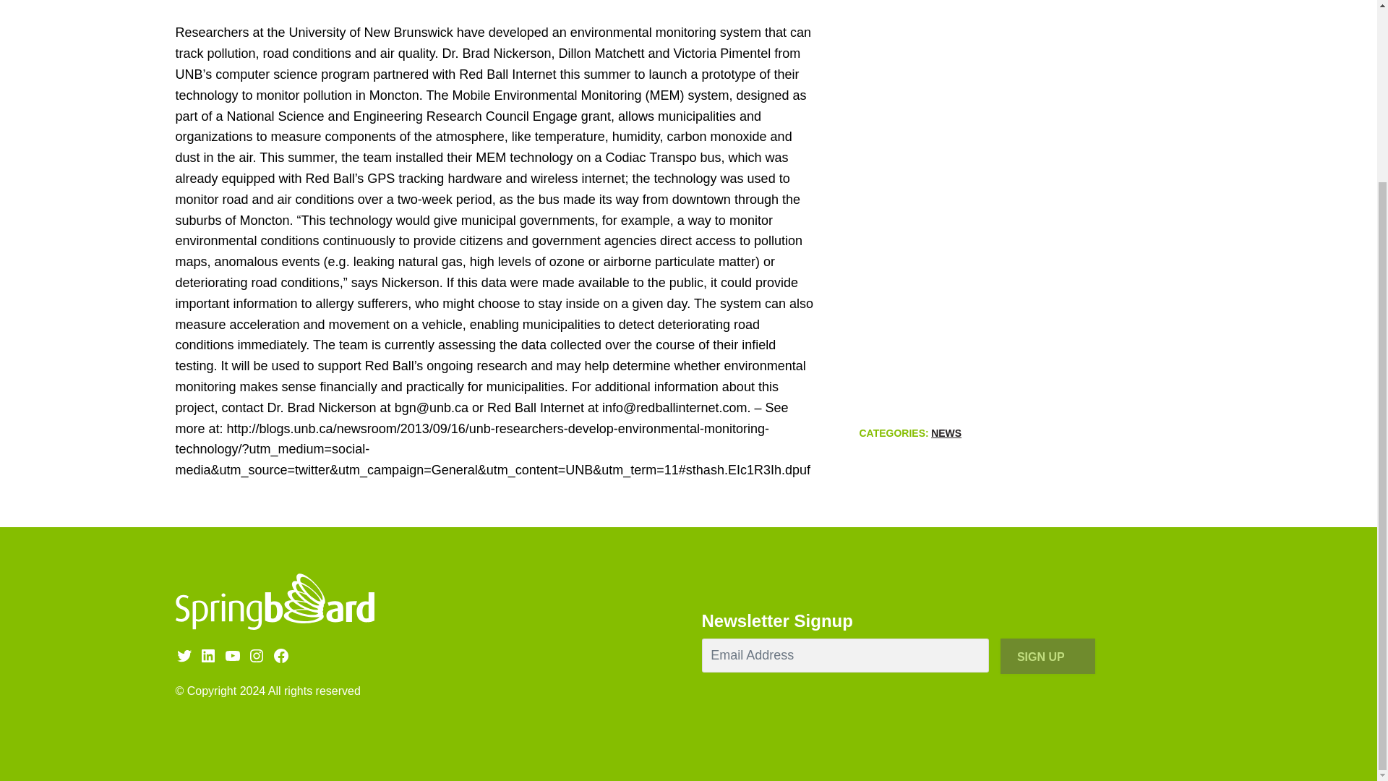  What do you see at coordinates (208, 656) in the screenshot?
I see `LinkedIn` at bounding box center [208, 656].